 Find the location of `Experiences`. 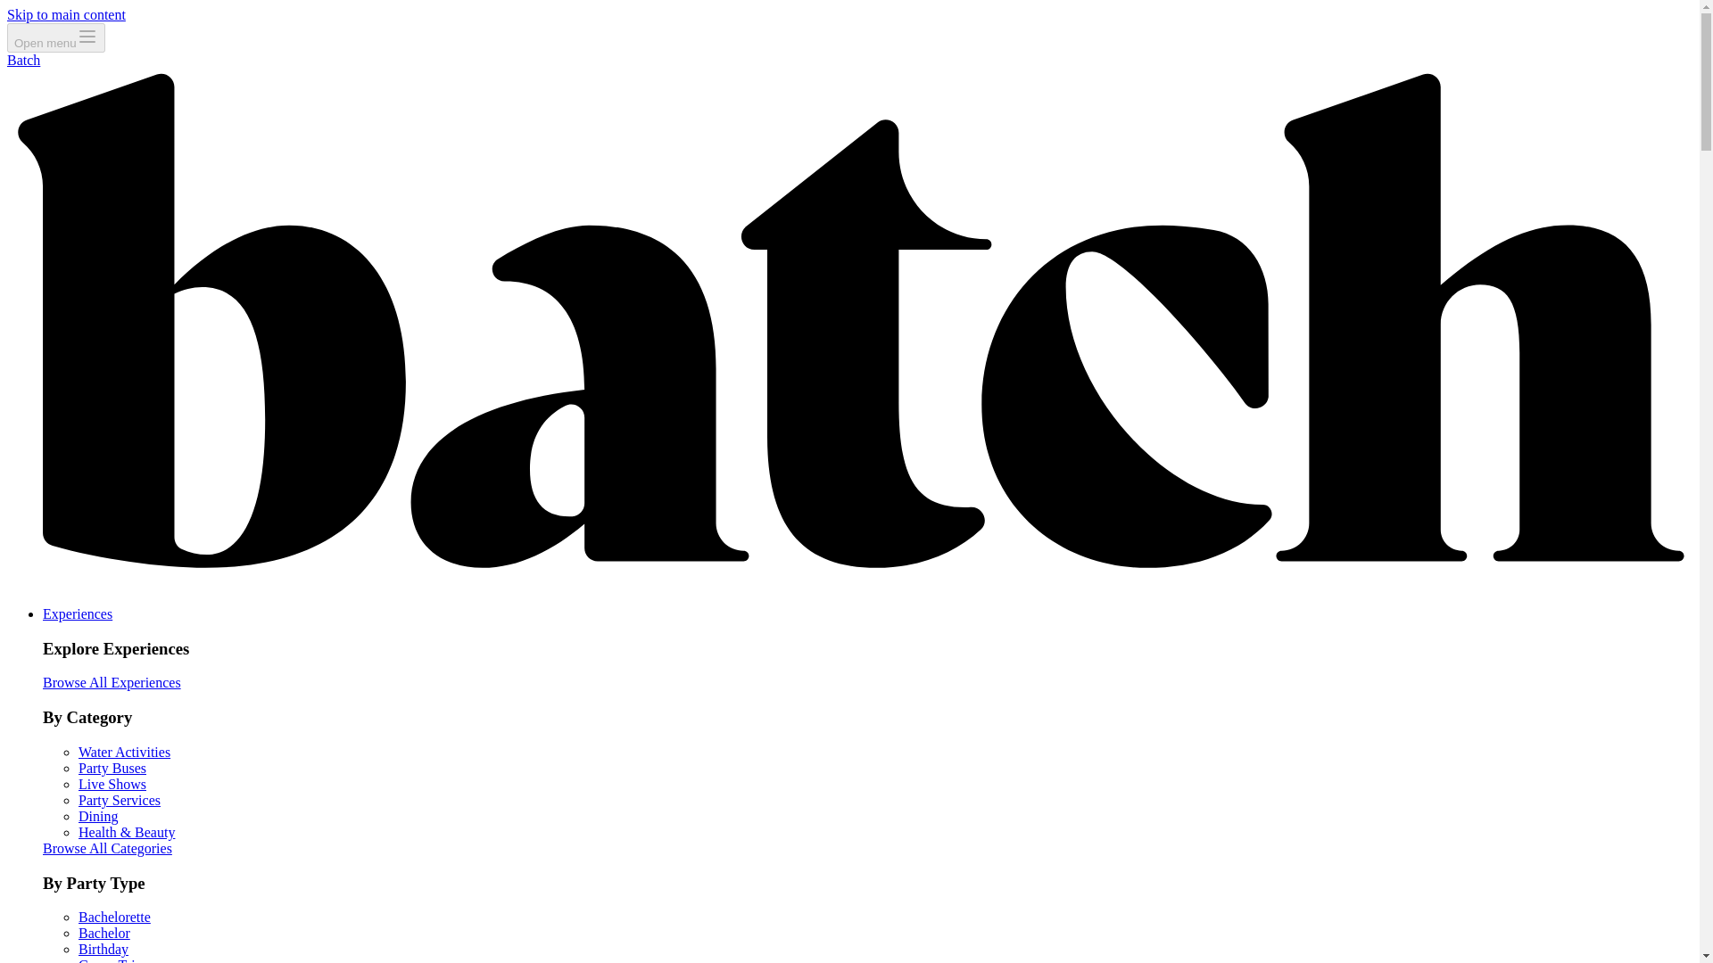

Experiences is located at coordinates (78, 613).